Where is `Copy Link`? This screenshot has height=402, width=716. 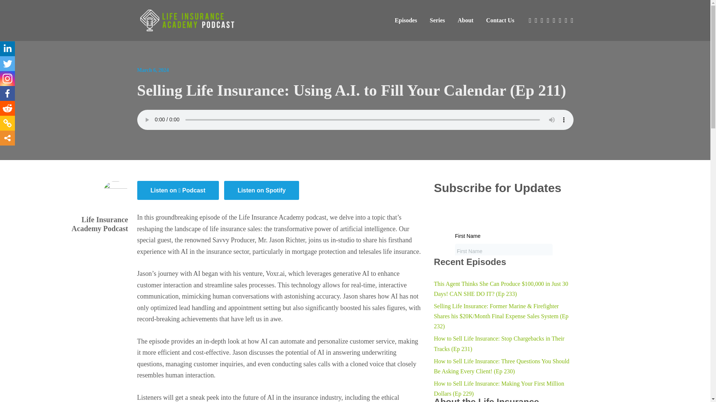
Copy Link is located at coordinates (7, 123).